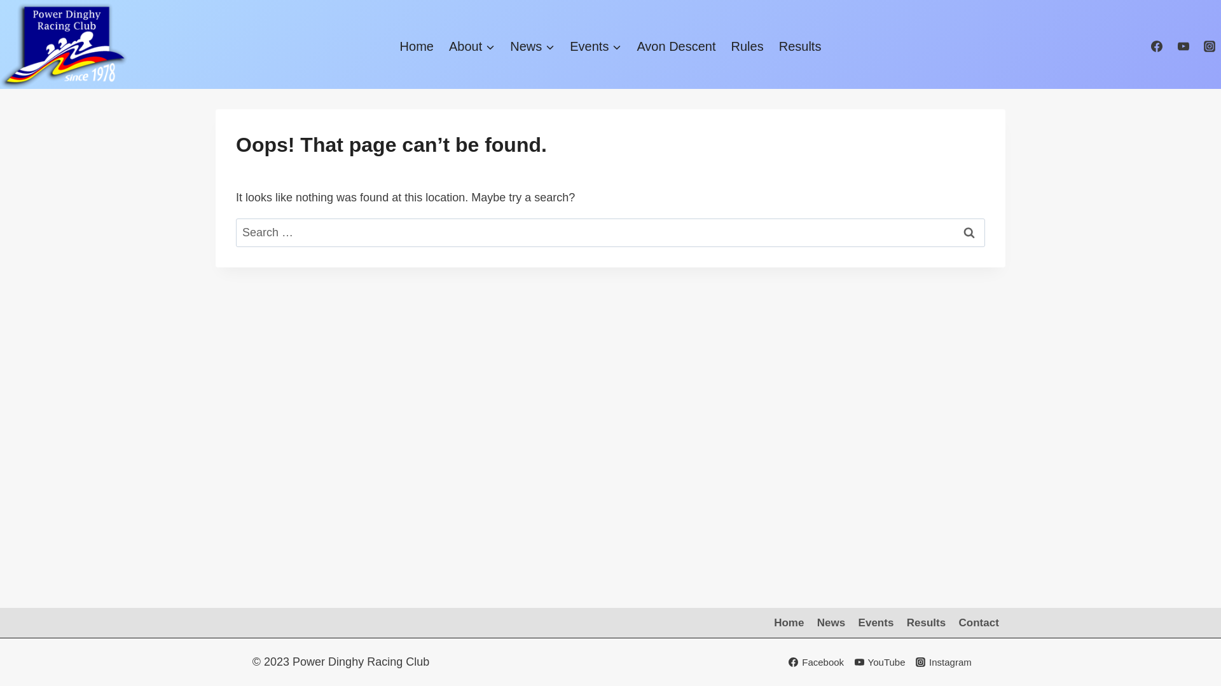 This screenshot has width=1221, height=686. Describe the element at coordinates (880, 662) in the screenshot. I see `YouTube` at that location.